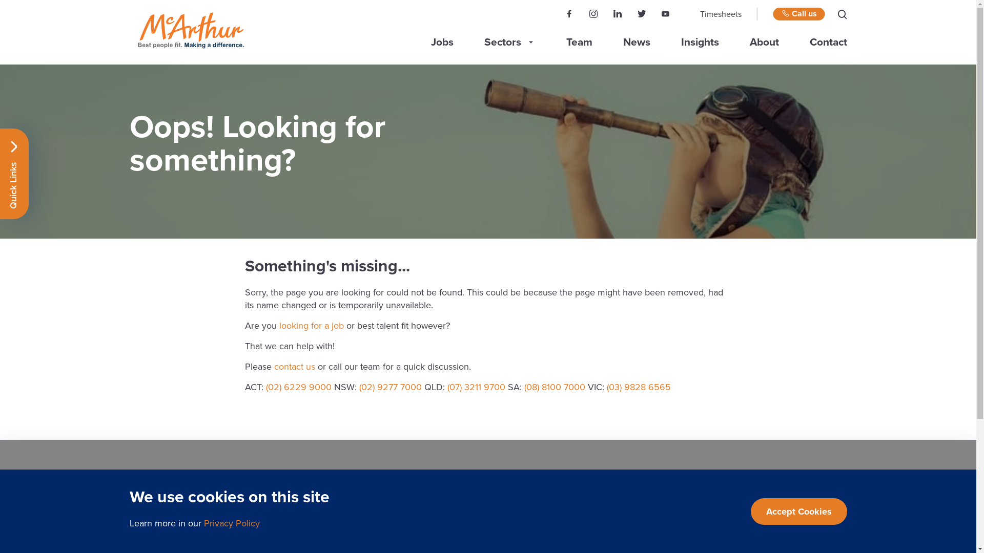  Describe the element at coordinates (390, 387) in the screenshot. I see `(02) 9277 7000` at that location.